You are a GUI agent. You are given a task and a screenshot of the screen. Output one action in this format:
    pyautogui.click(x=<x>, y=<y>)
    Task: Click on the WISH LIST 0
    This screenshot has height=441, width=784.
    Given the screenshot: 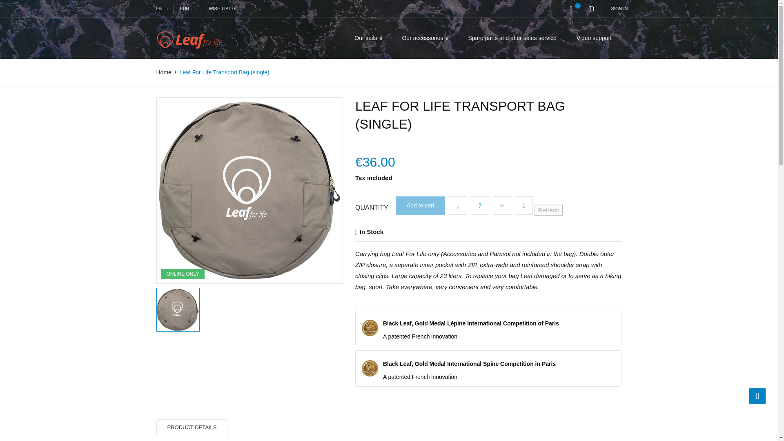 What is the action you would take?
    pyautogui.click(x=220, y=9)
    